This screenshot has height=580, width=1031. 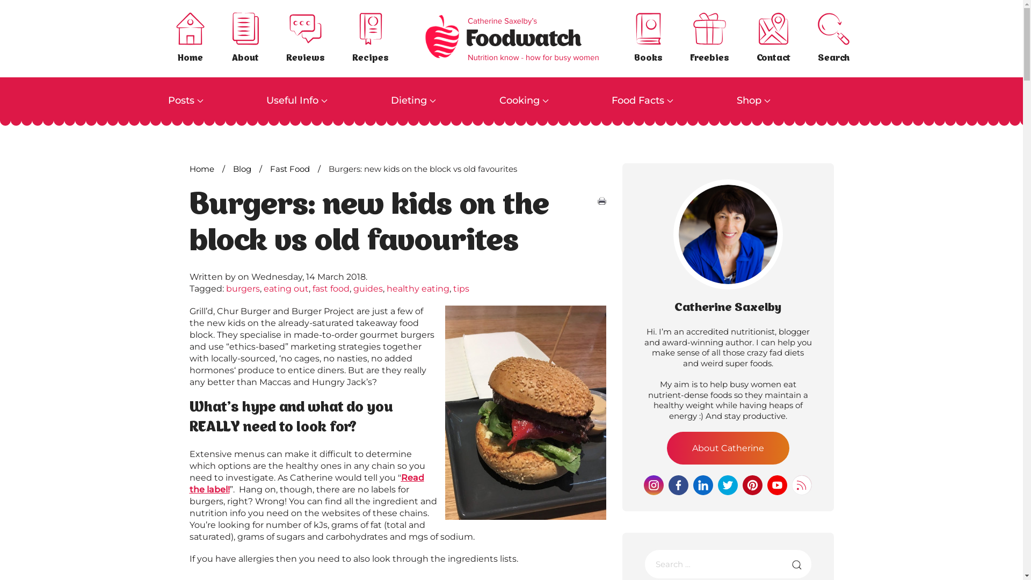 What do you see at coordinates (331, 289) in the screenshot?
I see `fast food` at bounding box center [331, 289].